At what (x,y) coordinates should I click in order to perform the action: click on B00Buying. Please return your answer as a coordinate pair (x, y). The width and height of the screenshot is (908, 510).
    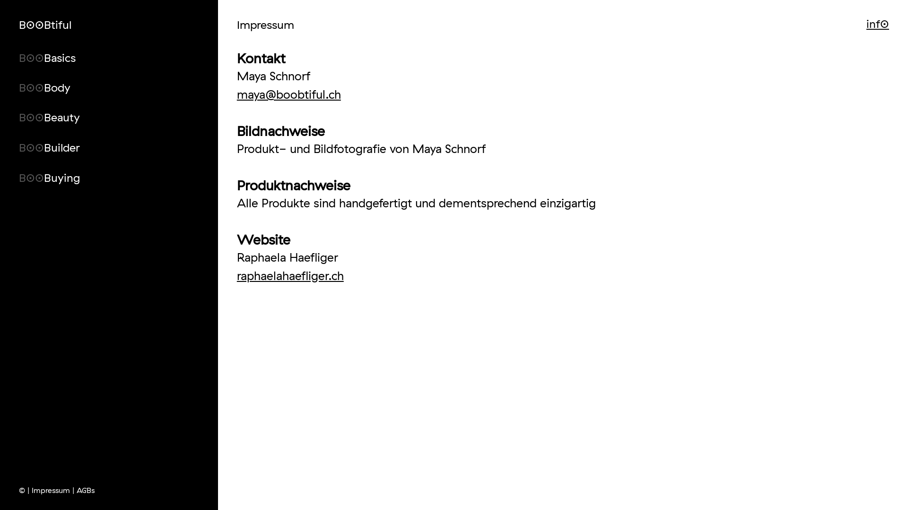
    Looking at the image, I should click on (118, 175).